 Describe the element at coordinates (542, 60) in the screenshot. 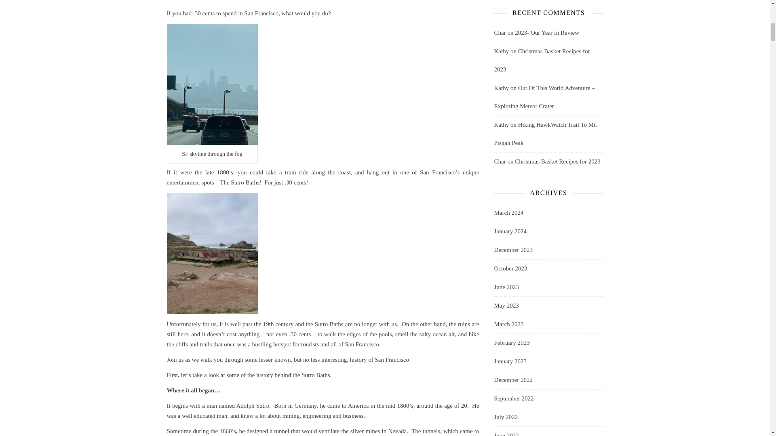

I see `Christmas Basket Recipes for 2023` at that location.